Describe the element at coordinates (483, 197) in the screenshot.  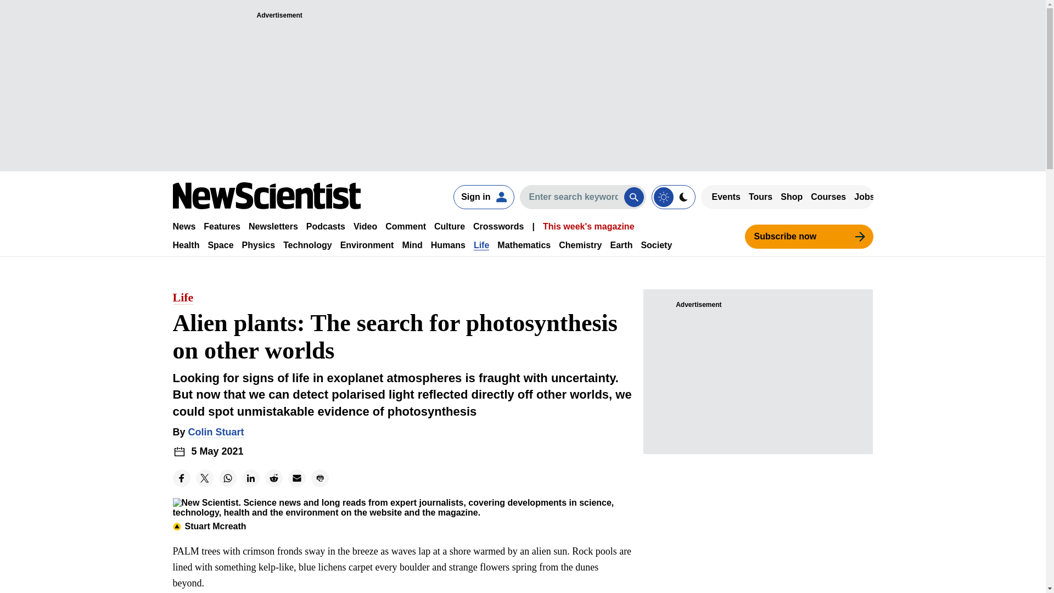
I see `Sign In page link` at that location.